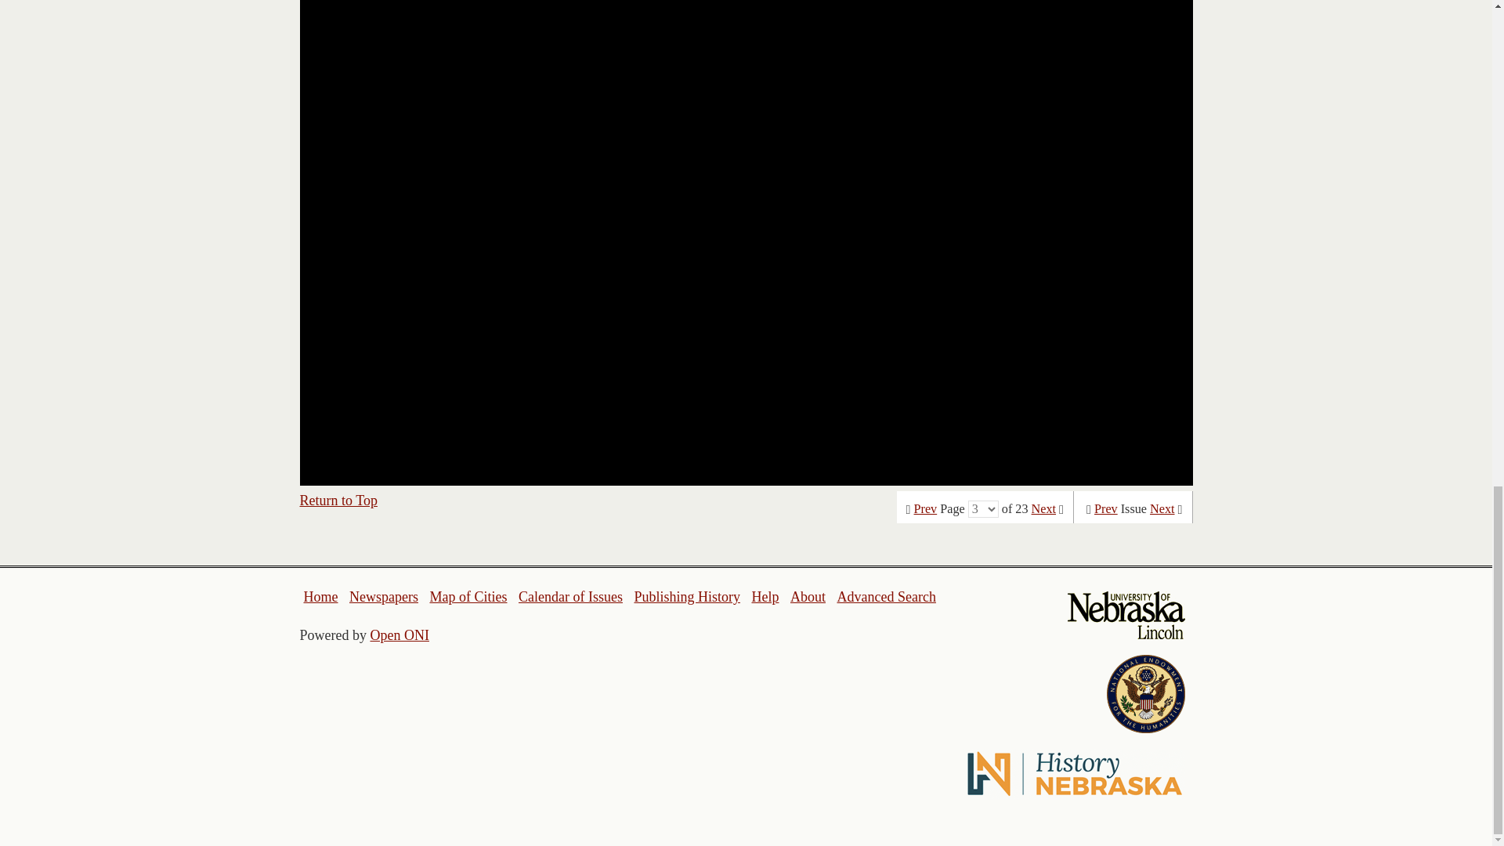 This screenshot has width=1504, height=846. Describe the element at coordinates (321, 597) in the screenshot. I see `Home` at that location.